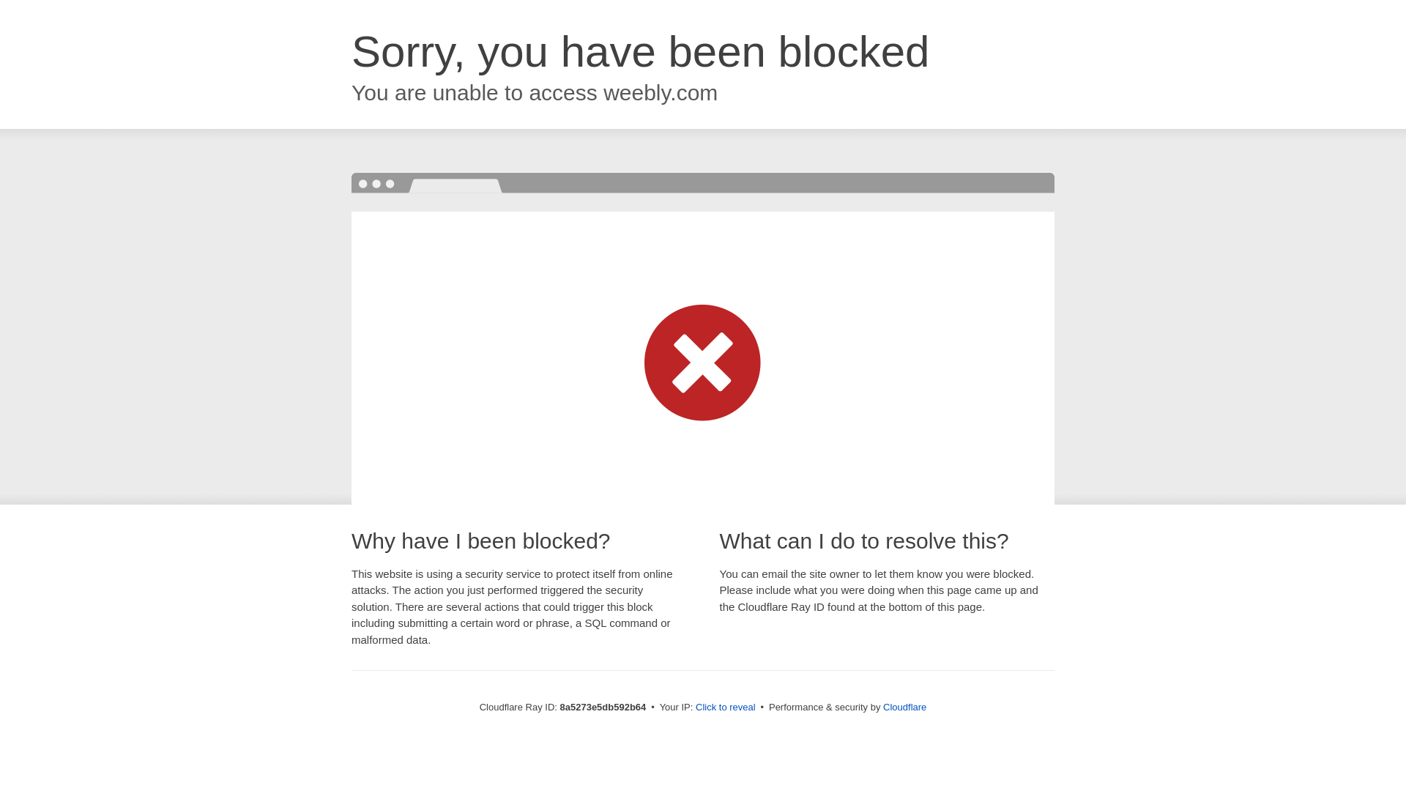 The height and width of the screenshot is (791, 1406). Describe the element at coordinates (726, 708) in the screenshot. I see `Click to reveal` at that location.